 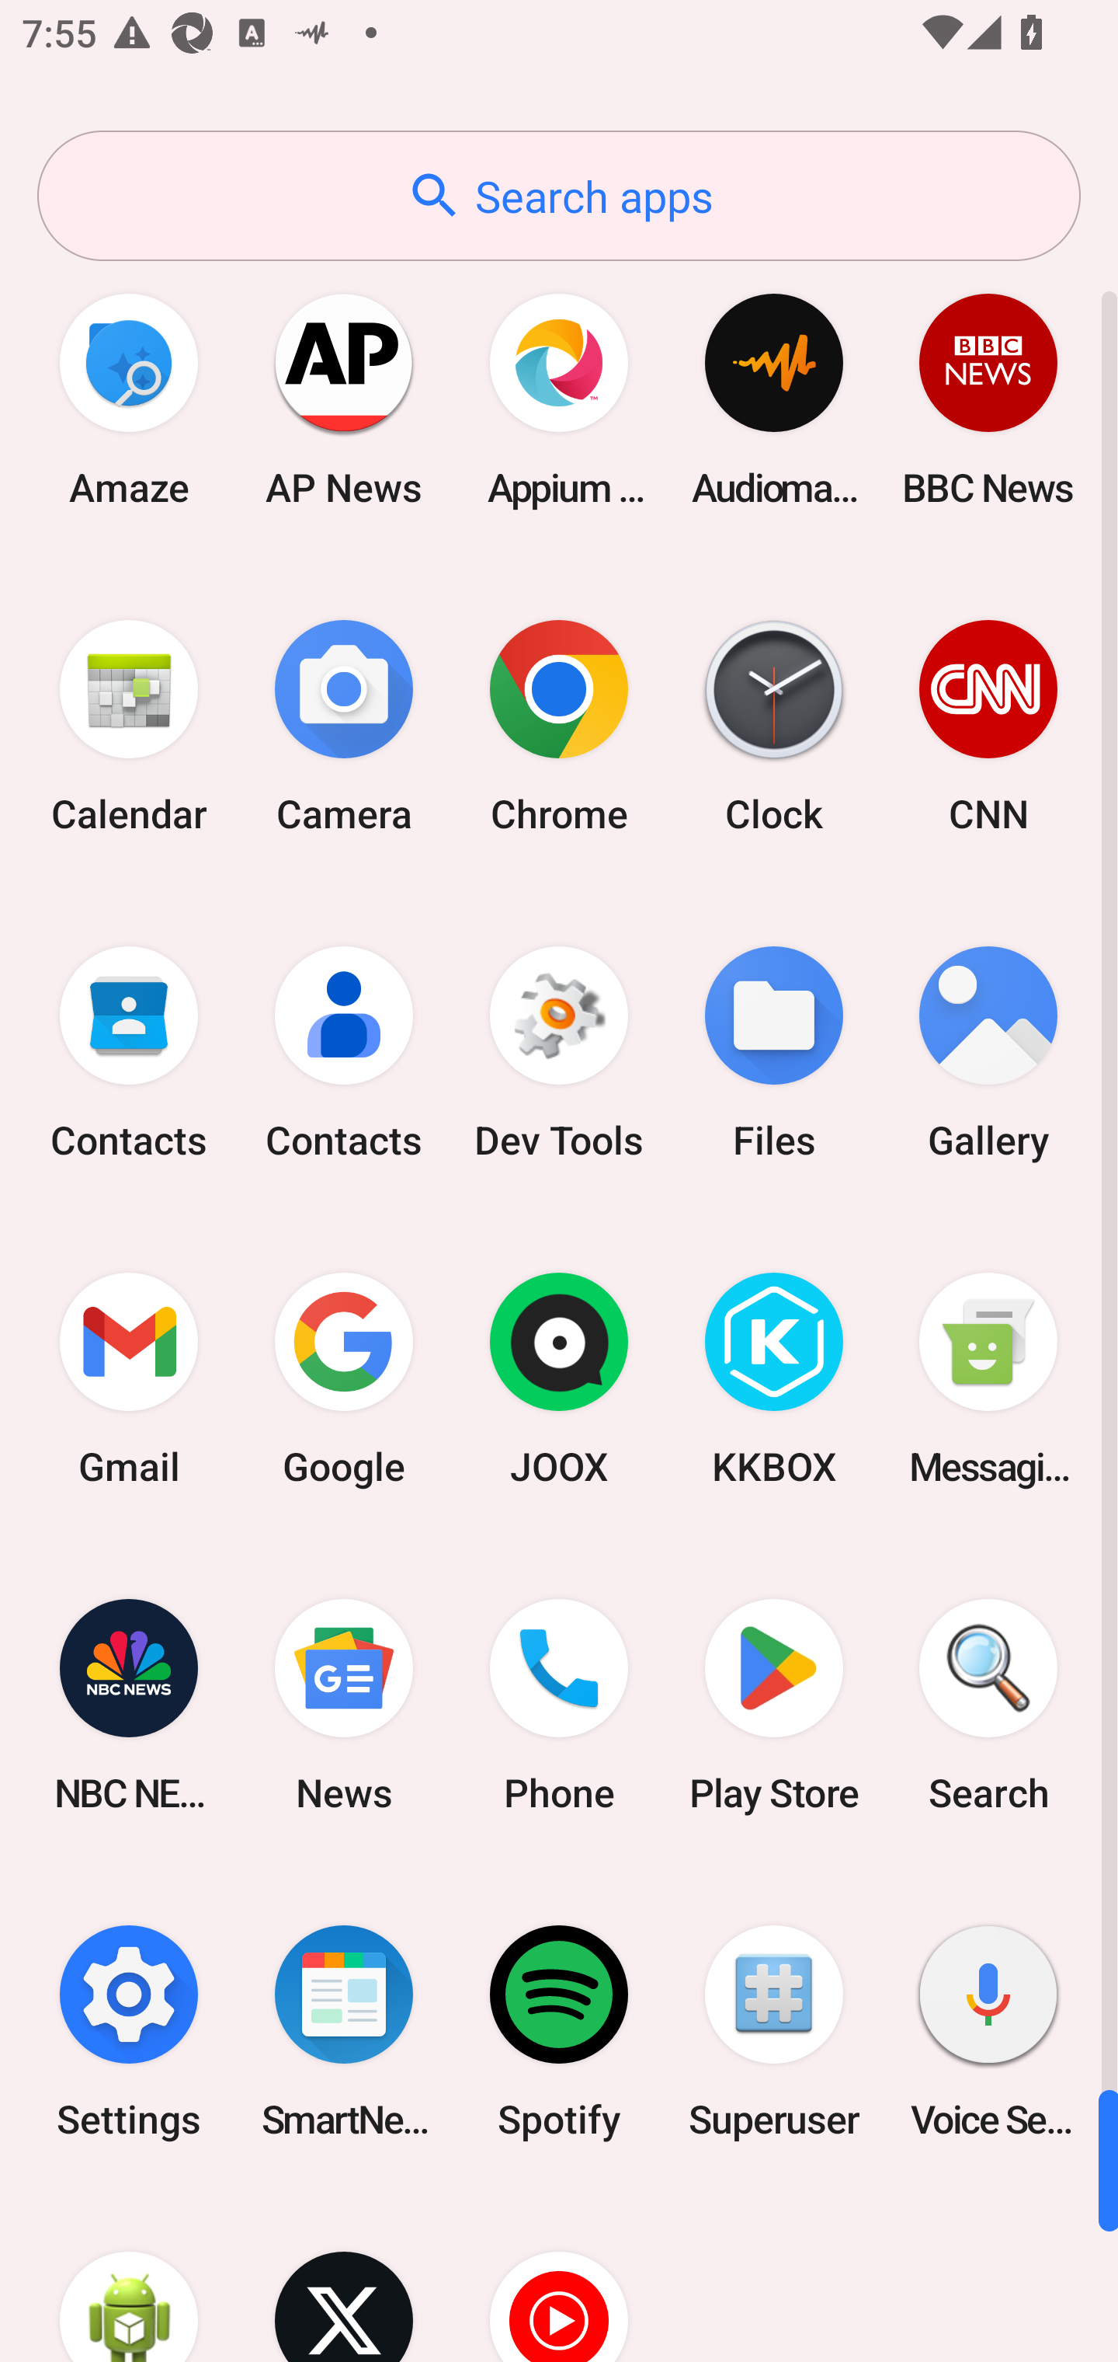 What do you see at coordinates (988, 1379) in the screenshot?
I see `Messaging` at bounding box center [988, 1379].